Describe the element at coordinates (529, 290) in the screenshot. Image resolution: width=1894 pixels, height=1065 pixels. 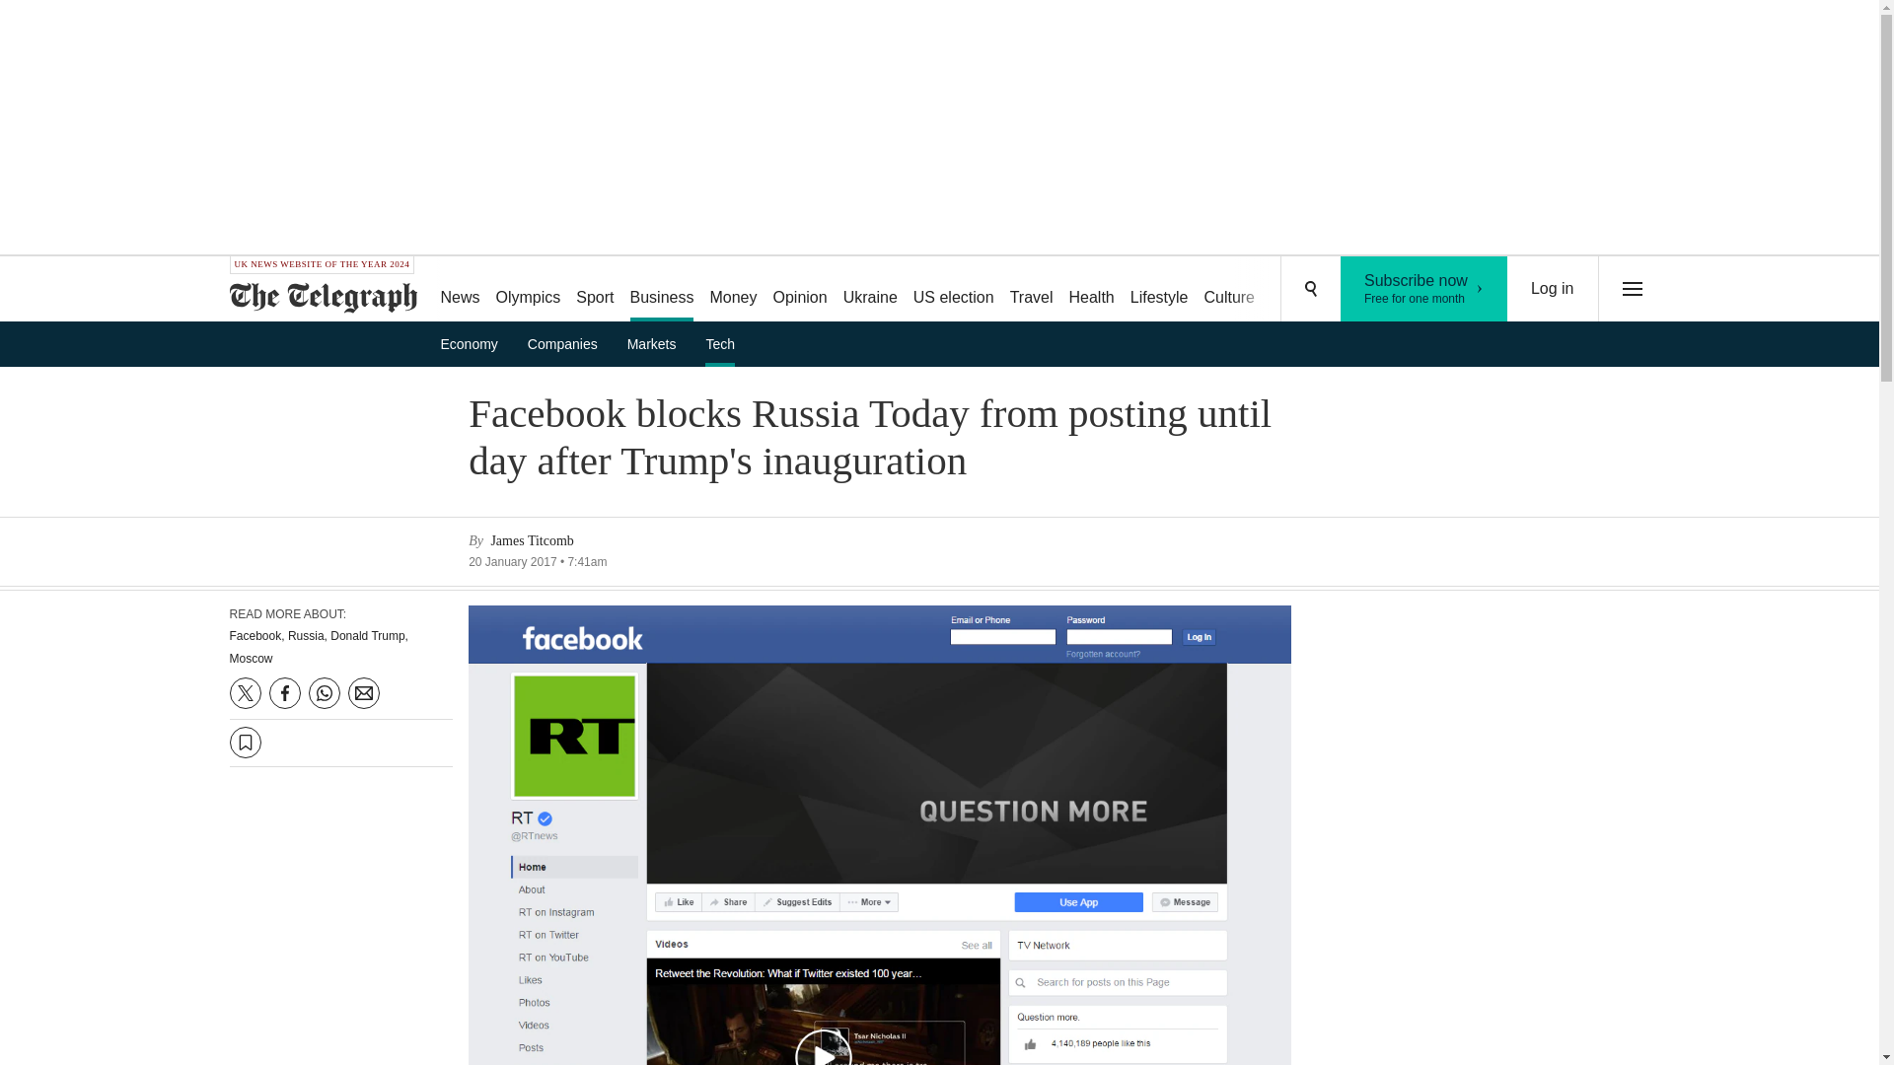
I see `Economy` at that location.